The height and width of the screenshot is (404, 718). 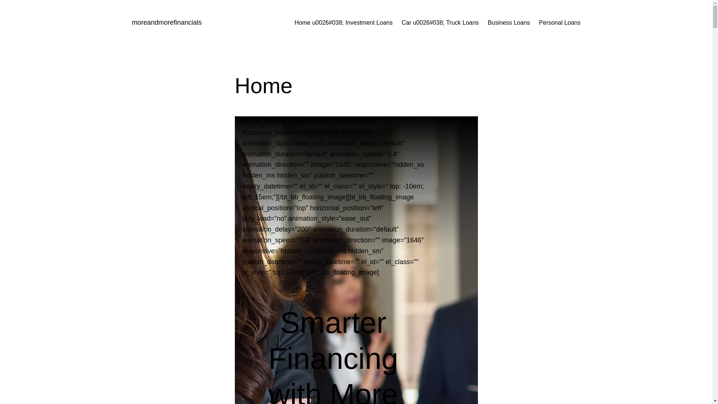 I want to click on moreandmorefinancials, so click(x=167, y=22).